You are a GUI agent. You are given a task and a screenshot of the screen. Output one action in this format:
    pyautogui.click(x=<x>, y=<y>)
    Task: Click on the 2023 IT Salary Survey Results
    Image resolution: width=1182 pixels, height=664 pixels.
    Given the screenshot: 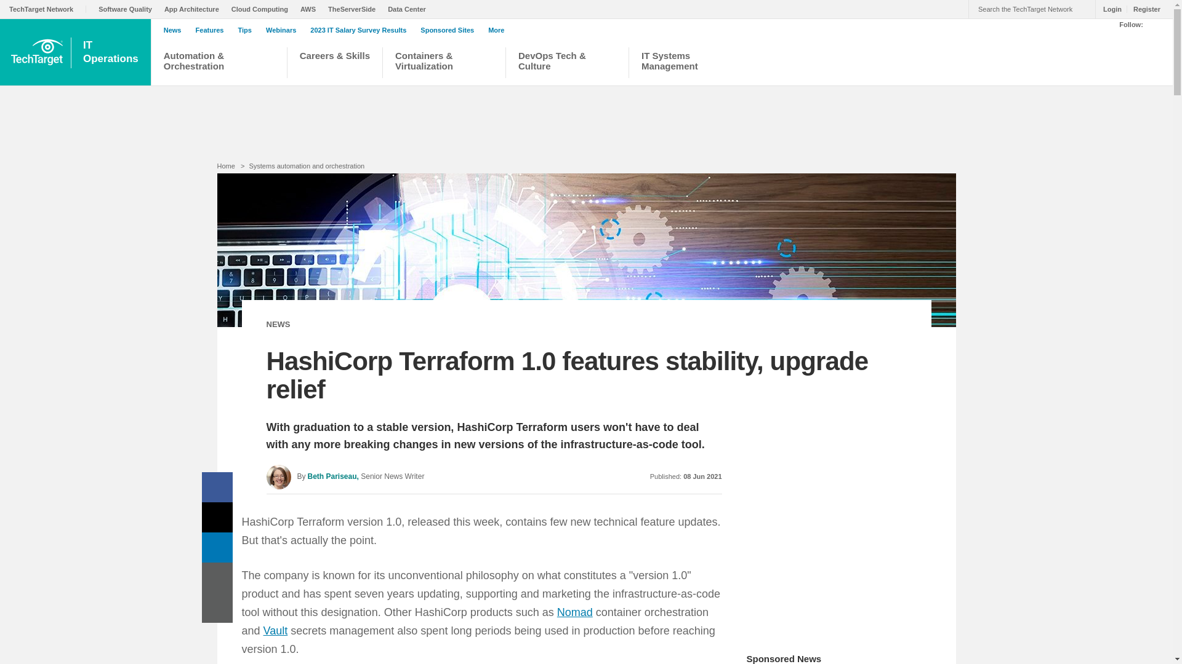 What is the action you would take?
    pyautogui.click(x=361, y=30)
    